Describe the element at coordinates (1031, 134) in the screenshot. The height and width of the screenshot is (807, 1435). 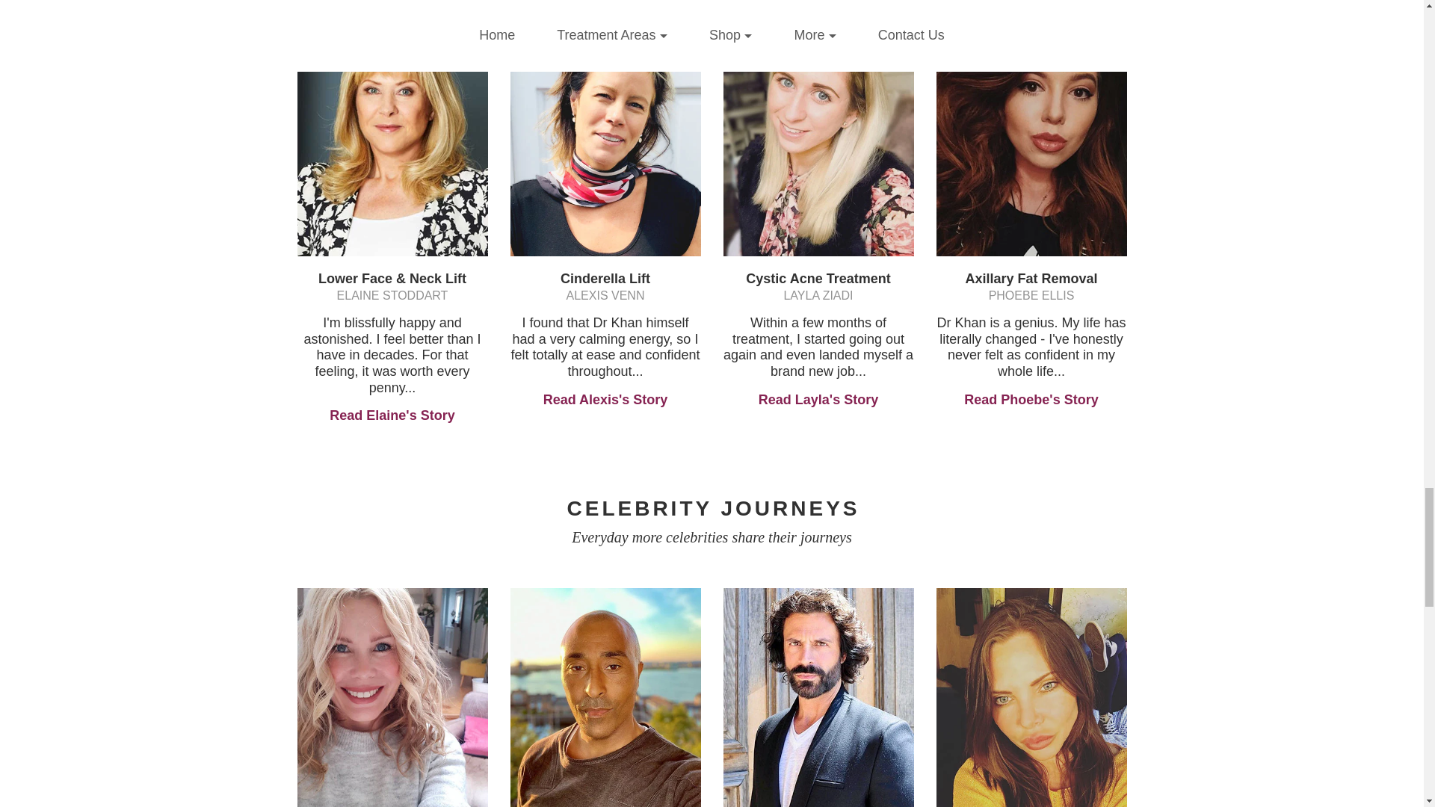
I see `Phoebe Ellis - Axillary Fat Removal` at that location.